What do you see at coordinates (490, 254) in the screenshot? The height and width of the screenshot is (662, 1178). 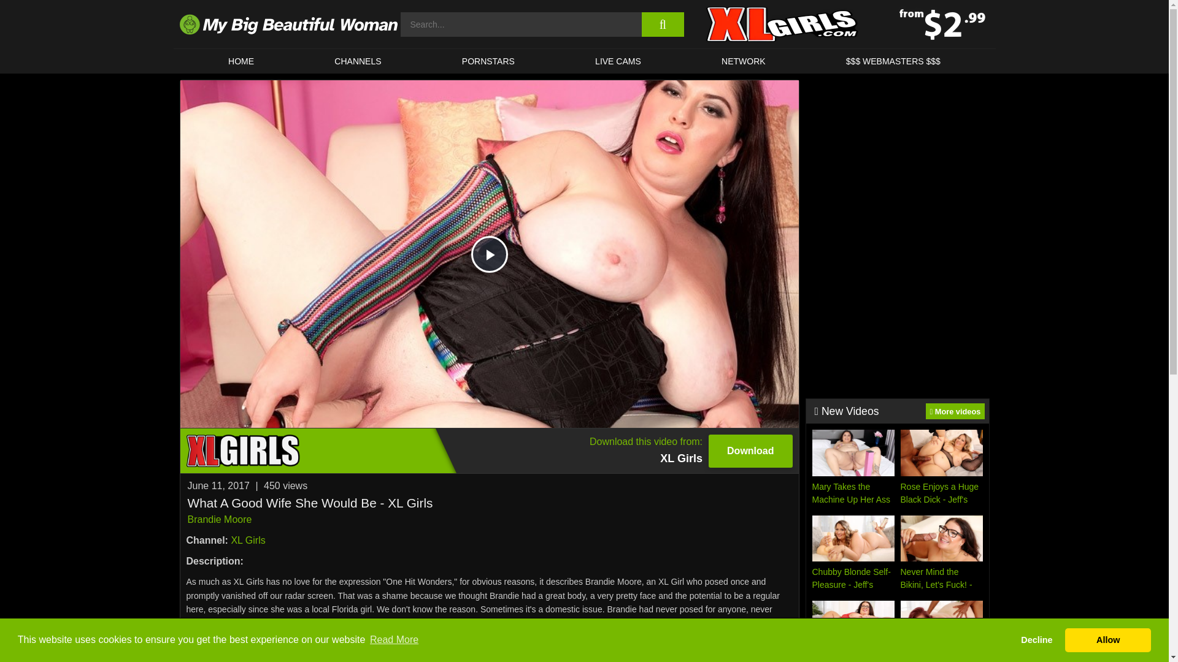 I see `XL Girls` at bounding box center [490, 254].